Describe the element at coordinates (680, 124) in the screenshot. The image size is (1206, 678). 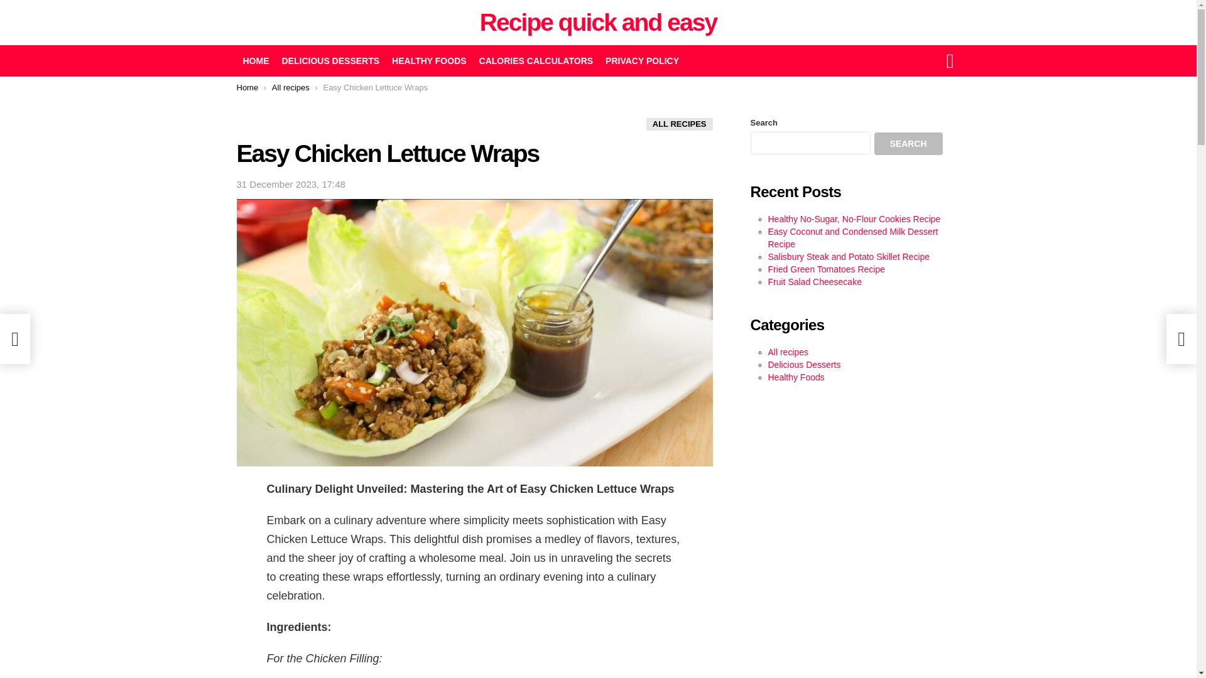
I see `ALL RECIPES` at that location.